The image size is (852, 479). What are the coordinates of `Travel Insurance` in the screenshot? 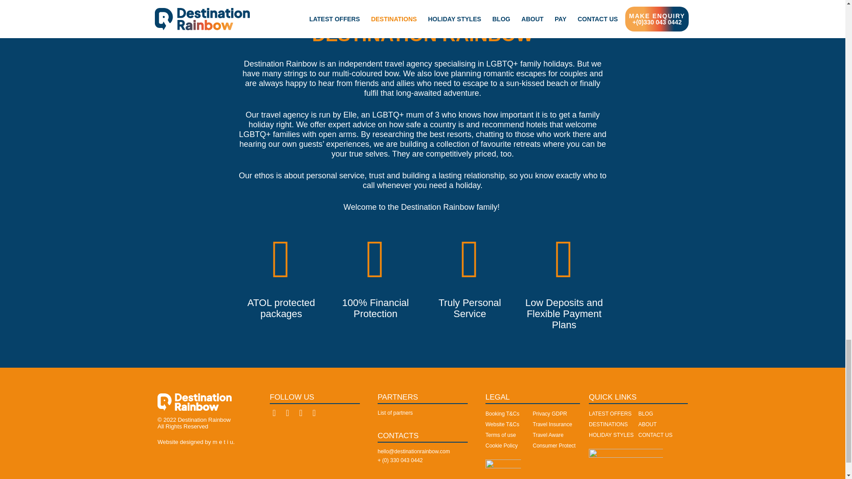 It's located at (552, 424).